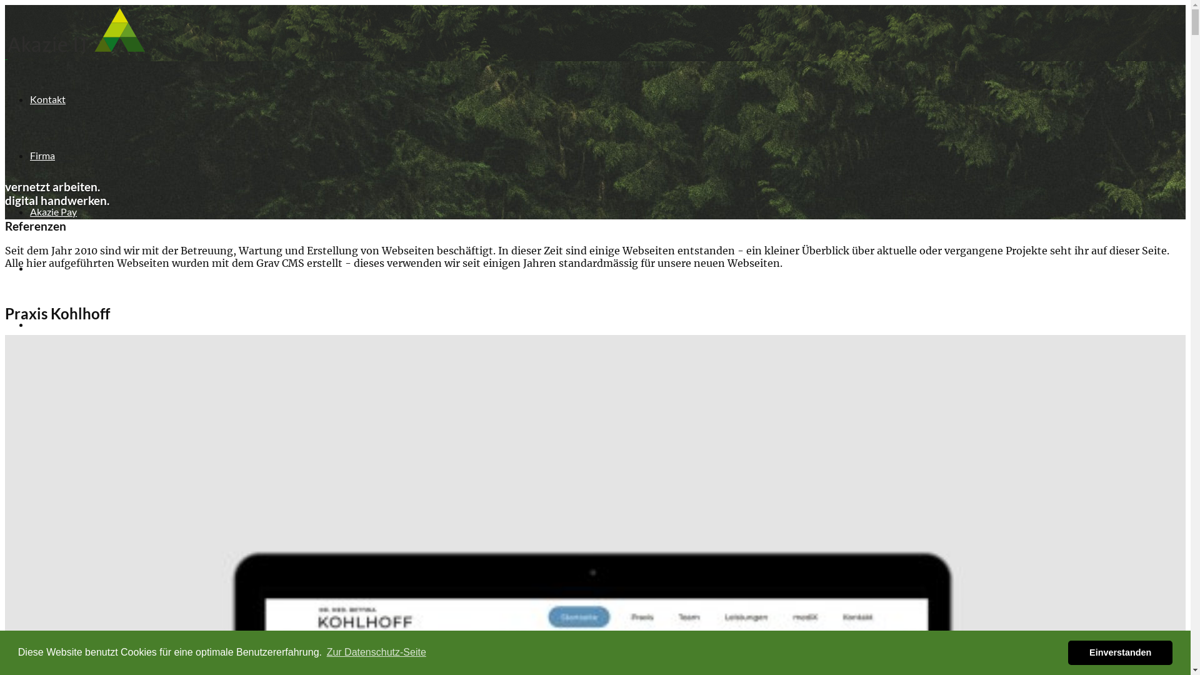 The image size is (1200, 675). Describe the element at coordinates (47, 615) in the screenshot. I see `Kontakt` at that location.